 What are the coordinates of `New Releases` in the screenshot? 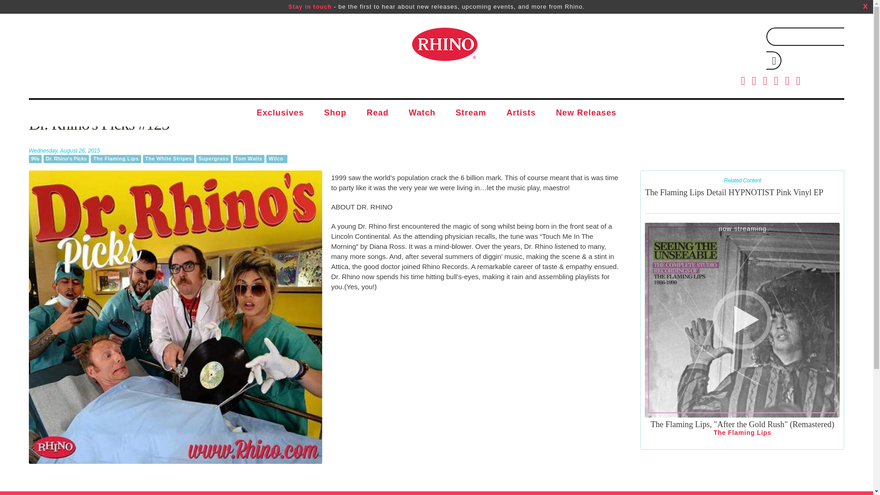 It's located at (586, 113).